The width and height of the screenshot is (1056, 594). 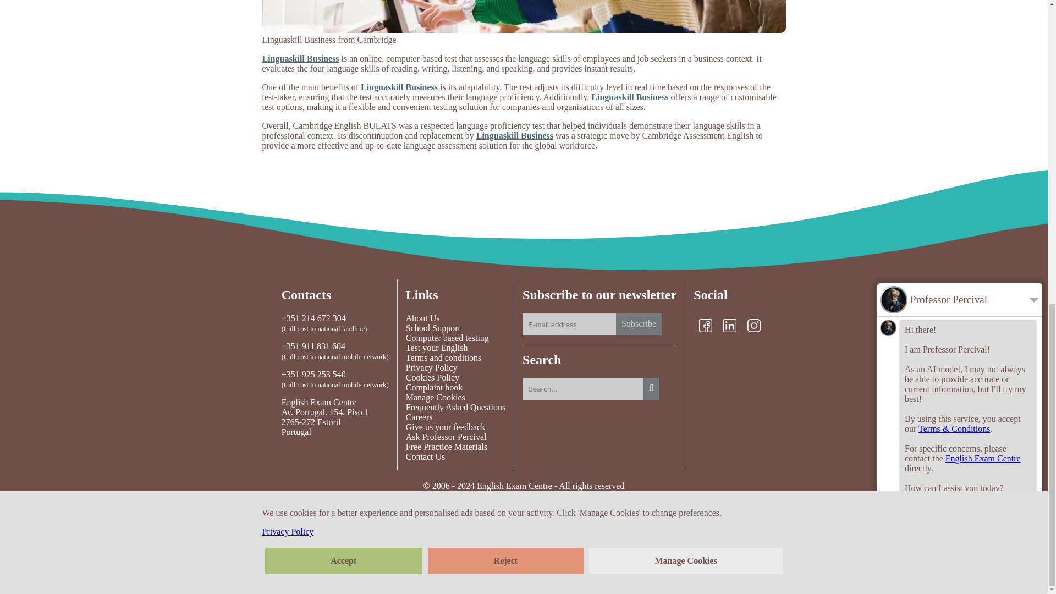 What do you see at coordinates (754, 325) in the screenshot?
I see `Link to English Exam Centre's feed on Instagram` at bounding box center [754, 325].